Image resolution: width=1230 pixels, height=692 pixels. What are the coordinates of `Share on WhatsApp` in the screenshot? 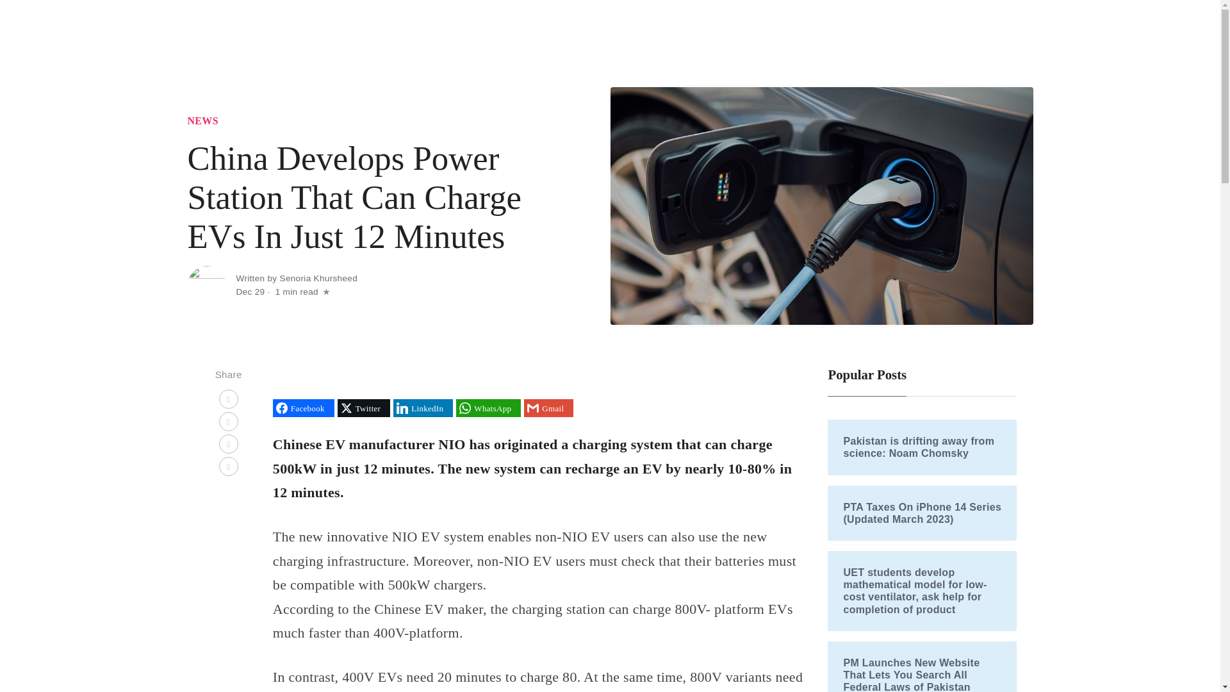 It's located at (488, 408).